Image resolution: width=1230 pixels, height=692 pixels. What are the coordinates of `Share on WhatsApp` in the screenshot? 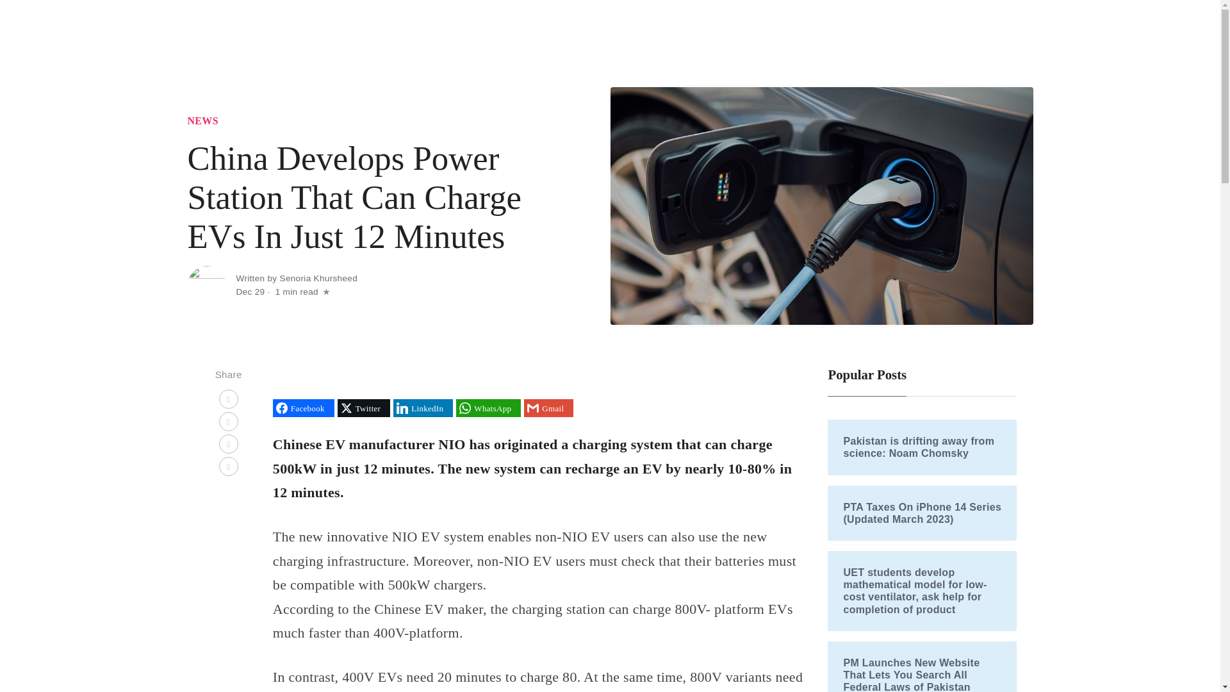 It's located at (488, 408).